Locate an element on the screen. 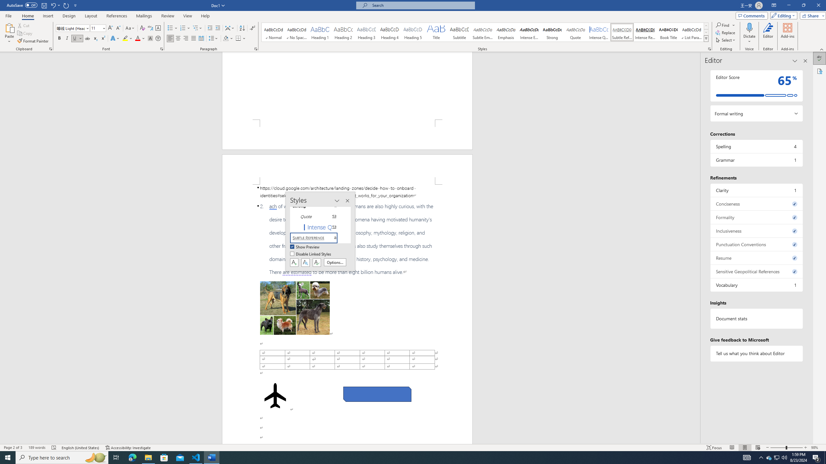 The height and width of the screenshot is (464, 826). Page 2 content is located at coordinates (347, 314).